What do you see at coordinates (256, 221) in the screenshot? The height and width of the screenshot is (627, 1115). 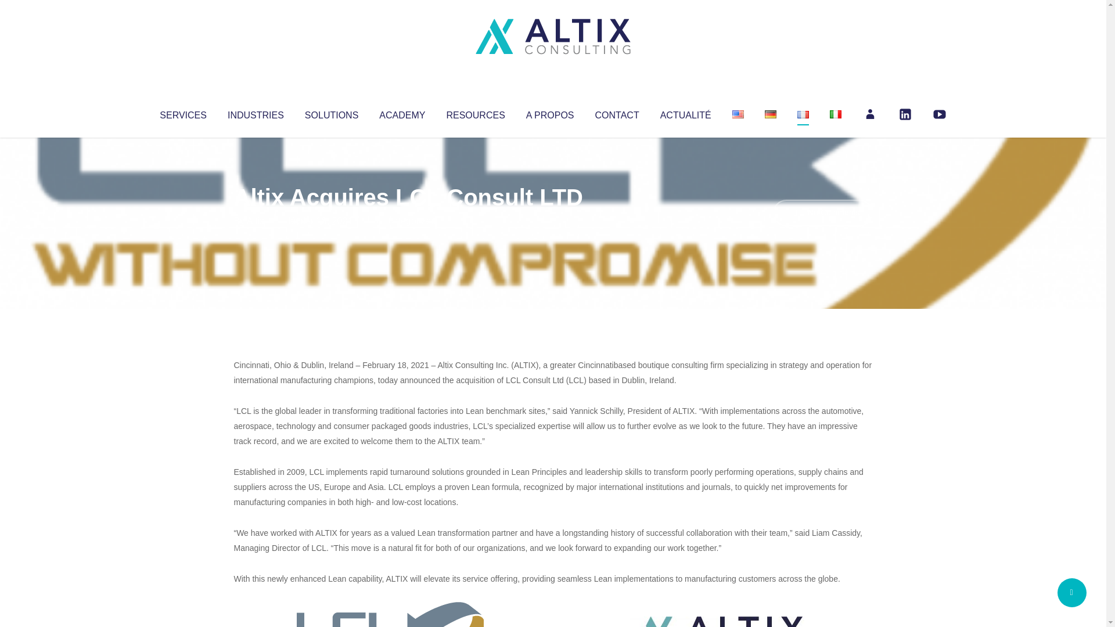 I see `Articles par Altix` at bounding box center [256, 221].